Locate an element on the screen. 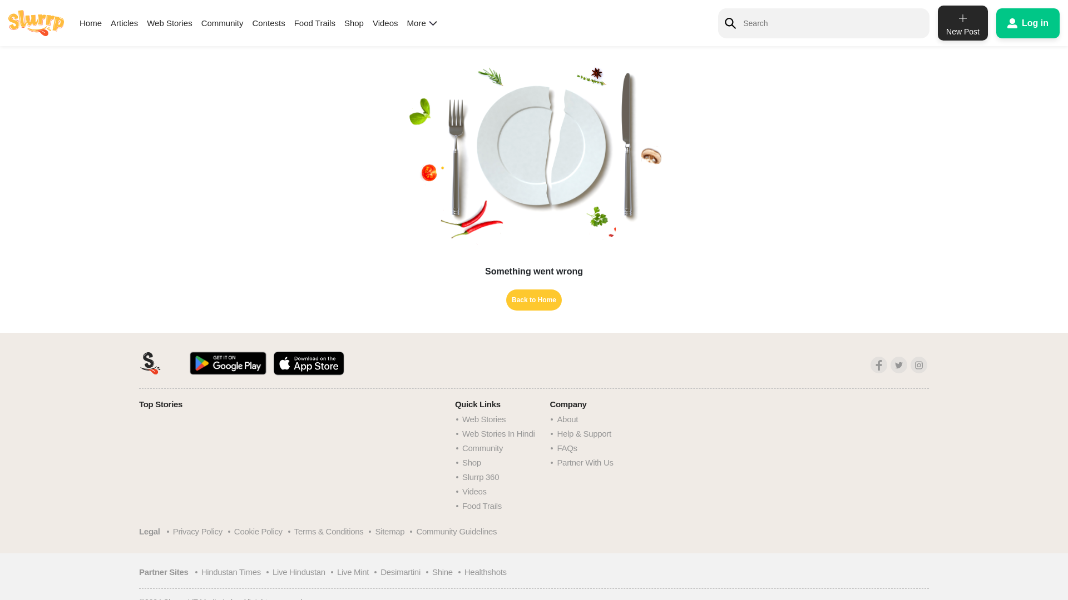 This screenshot has height=600, width=1068. Log in is located at coordinates (1028, 23).